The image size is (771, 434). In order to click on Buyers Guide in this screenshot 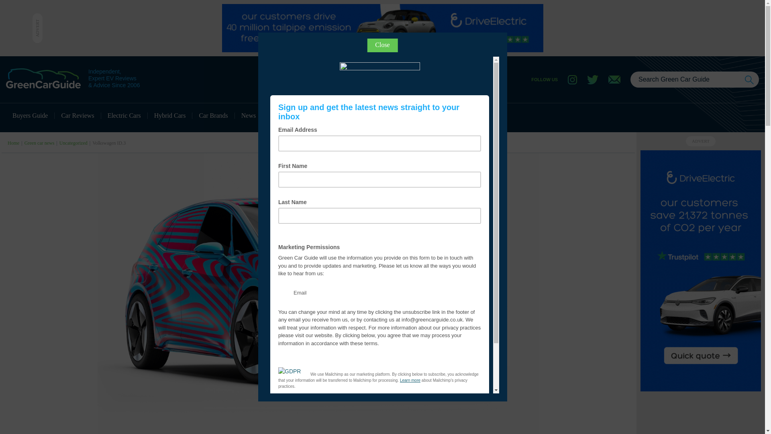, I will do `click(31, 115)`.